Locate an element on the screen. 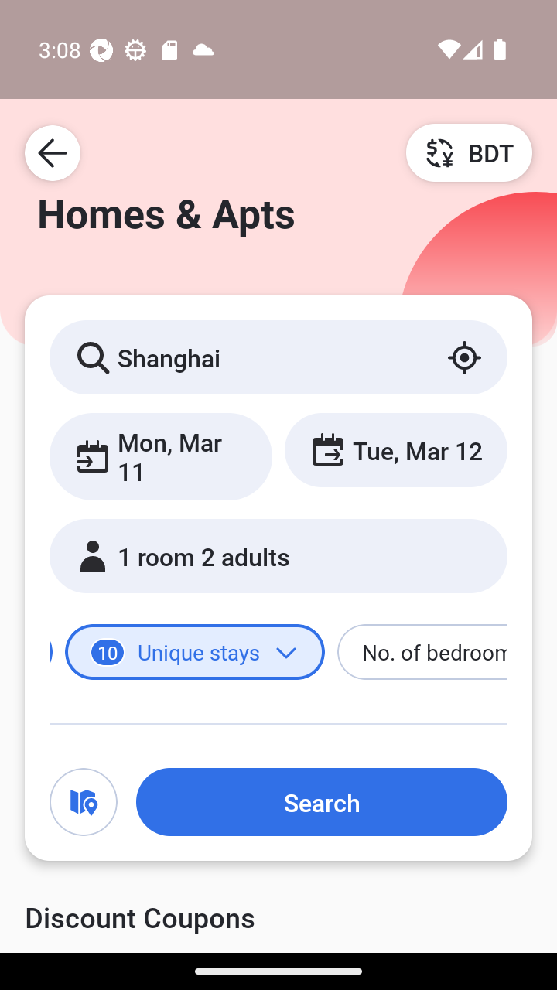  Tue, Mar 12 is located at coordinates (395, 449).